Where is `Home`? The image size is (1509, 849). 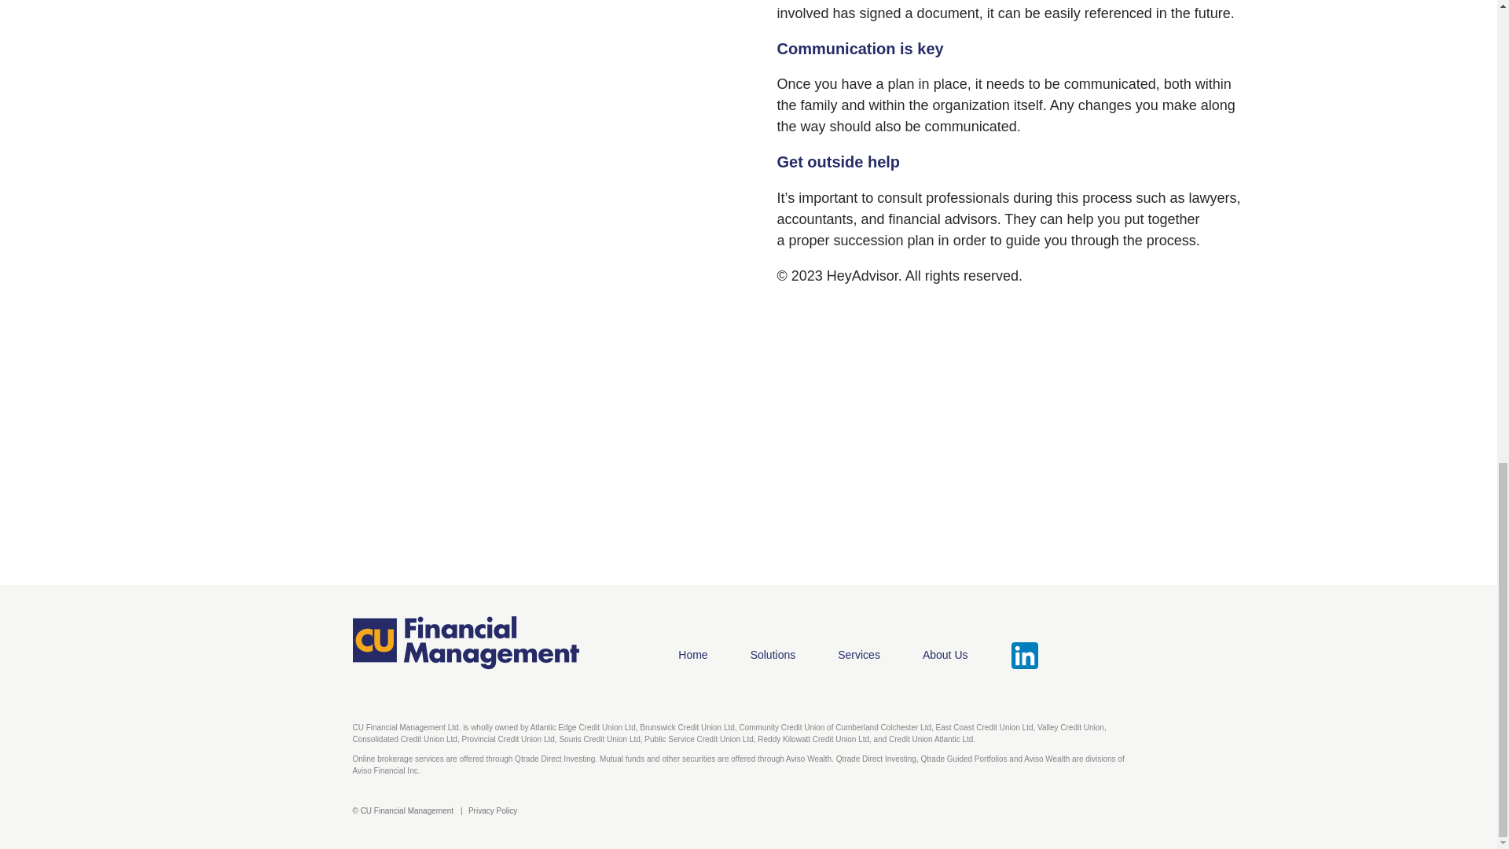
Home is located at coordinates (692, 655).